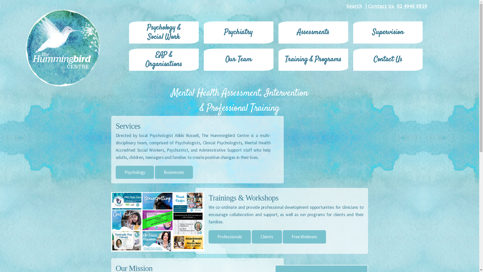  Describe the element at coordinates (382, 6) in the screenshot. I see `Contact Us` at that location.